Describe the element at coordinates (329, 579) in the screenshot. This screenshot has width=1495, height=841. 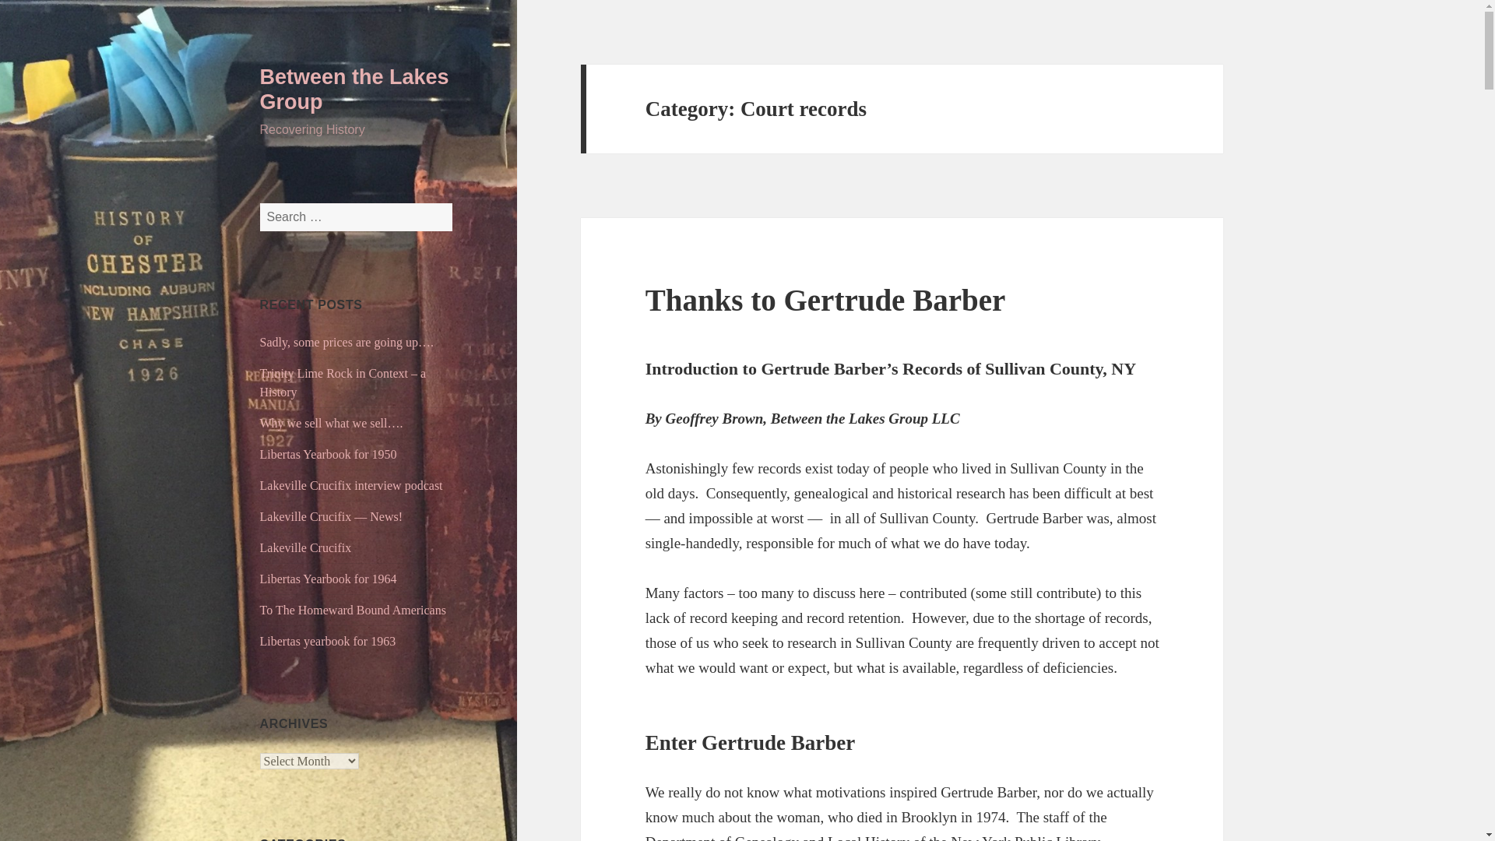
I see `Libertas Yearbook for 1964` at that location.